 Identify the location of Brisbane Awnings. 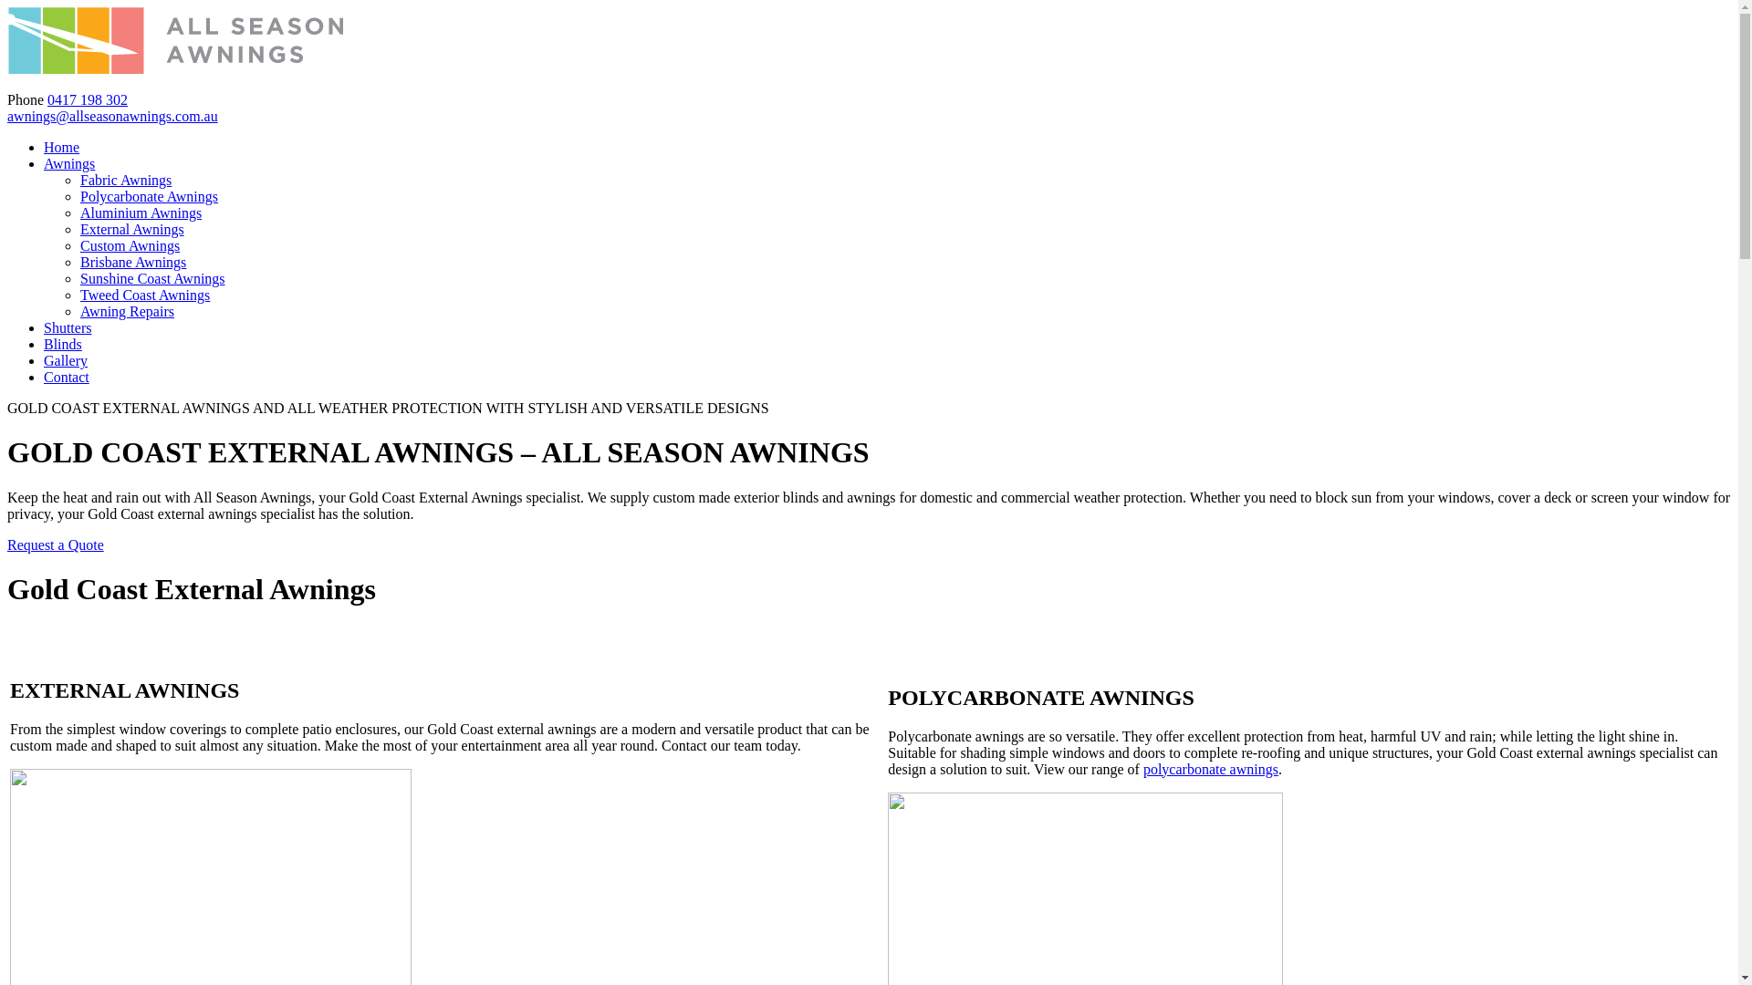
(133, 263).